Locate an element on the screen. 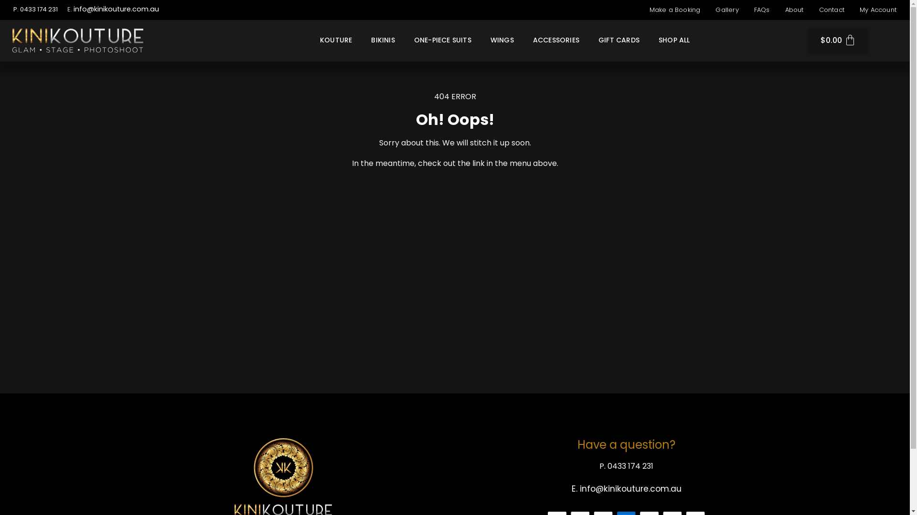  info@kinikouture.com.au is located at coordinates (117, 9).